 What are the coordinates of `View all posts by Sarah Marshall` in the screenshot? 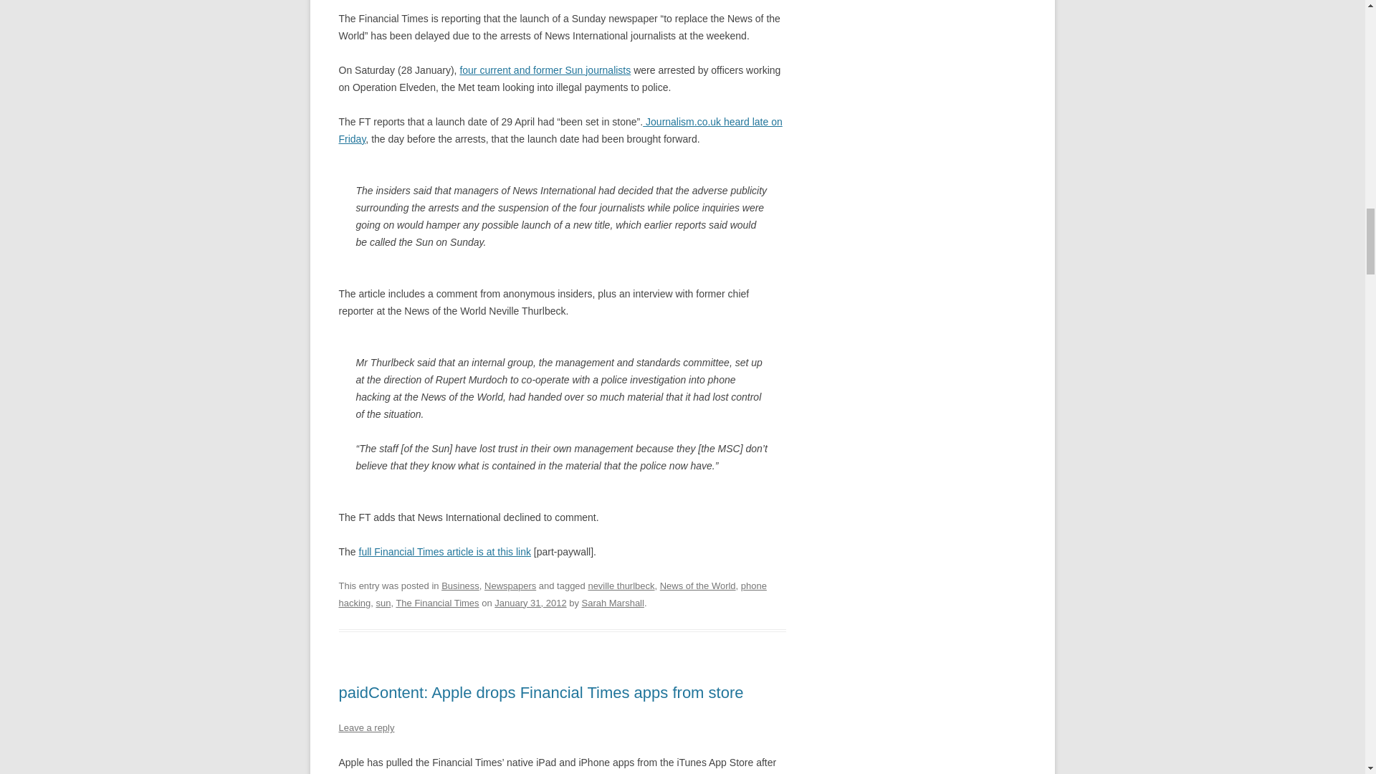 It's located at (613, 602).